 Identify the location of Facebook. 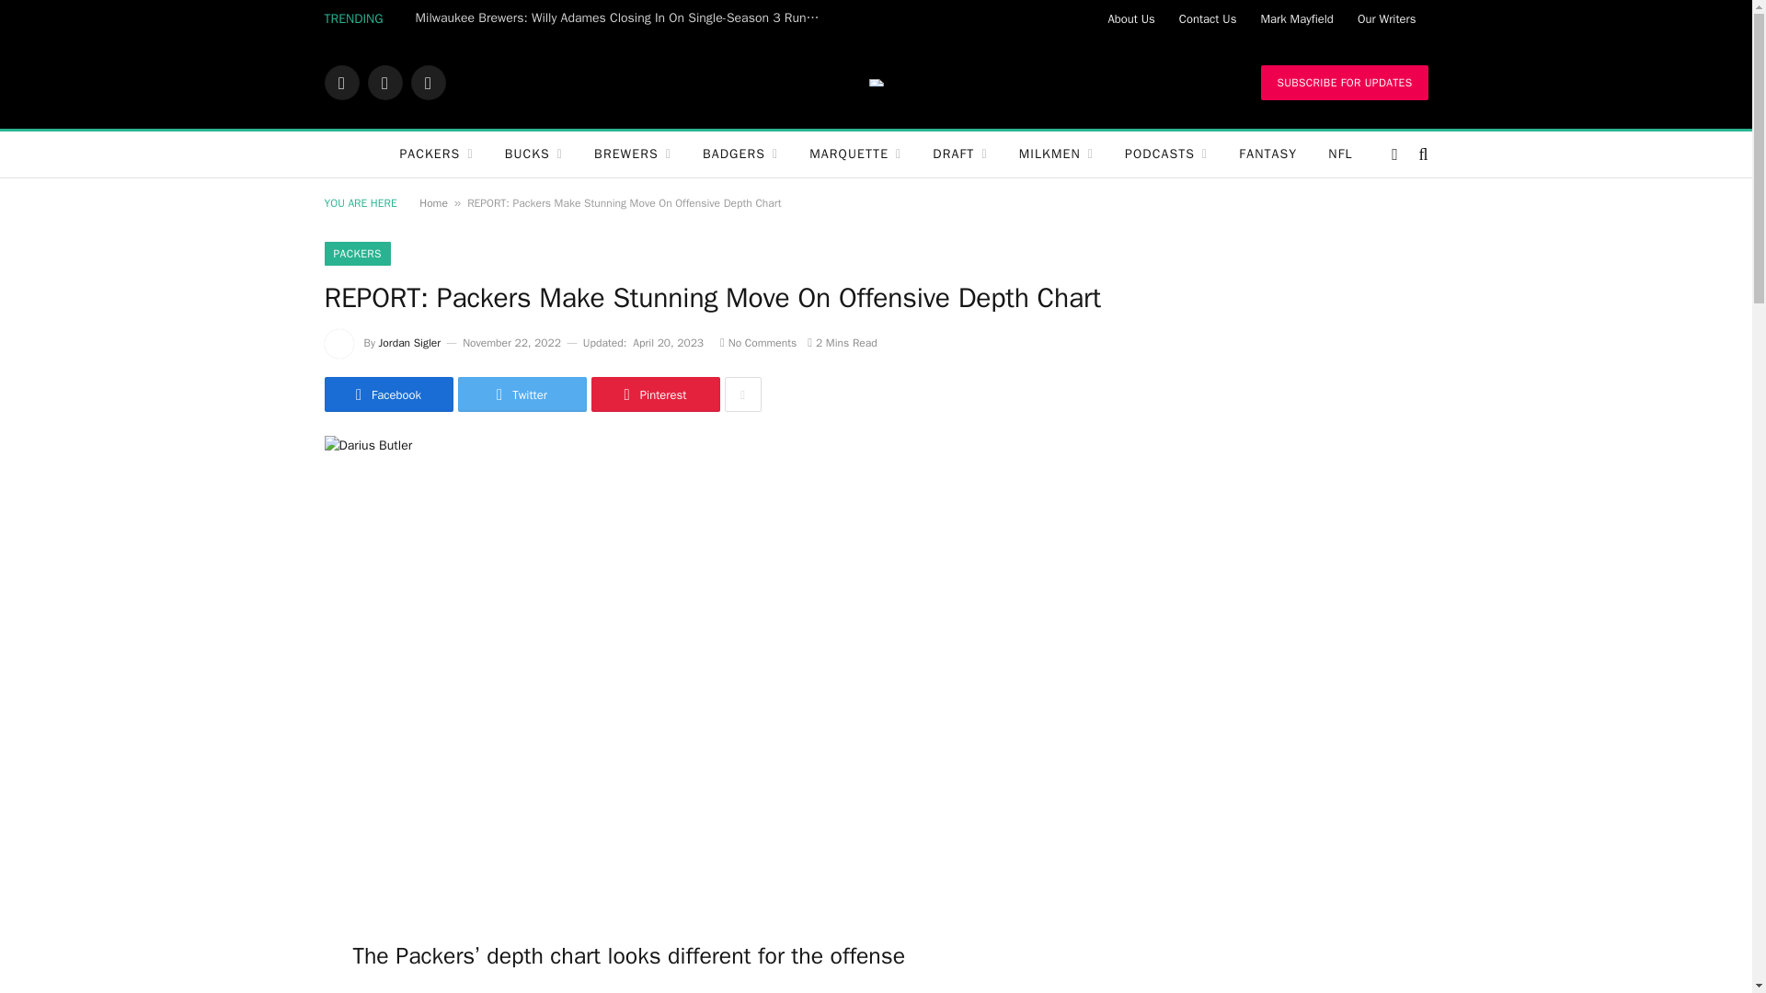
(340, 83).